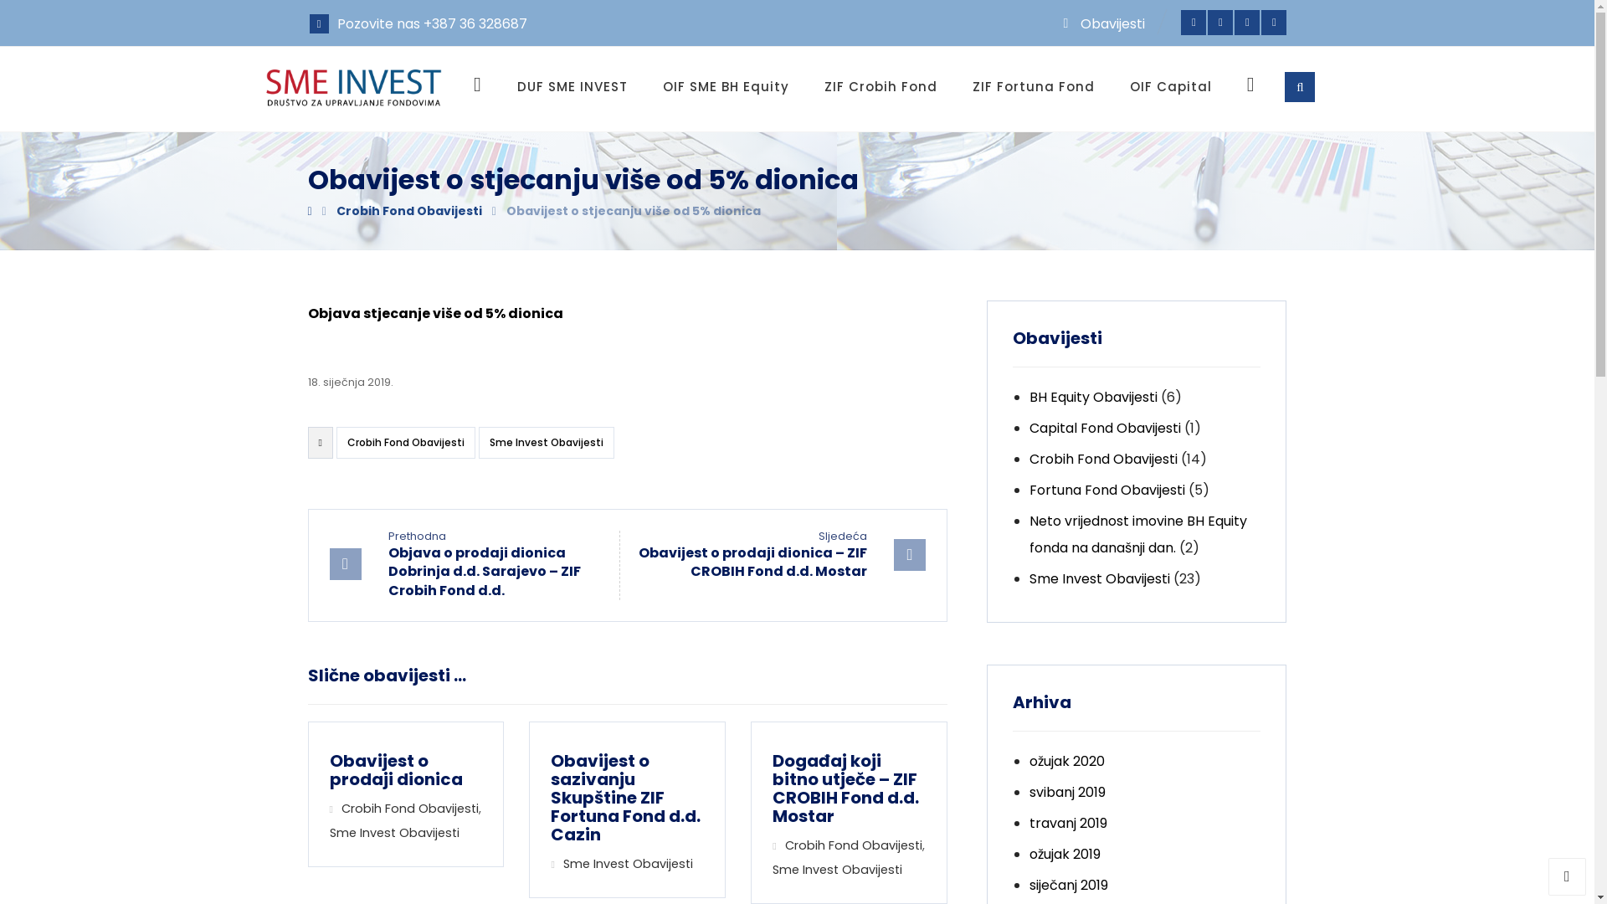 This screenshot has width=1607, height=904. What do you see at coordinates (1100, 579) in the screenshot?
I see `Sme Invest Obavijesti` at bounding box center [1100, 579].